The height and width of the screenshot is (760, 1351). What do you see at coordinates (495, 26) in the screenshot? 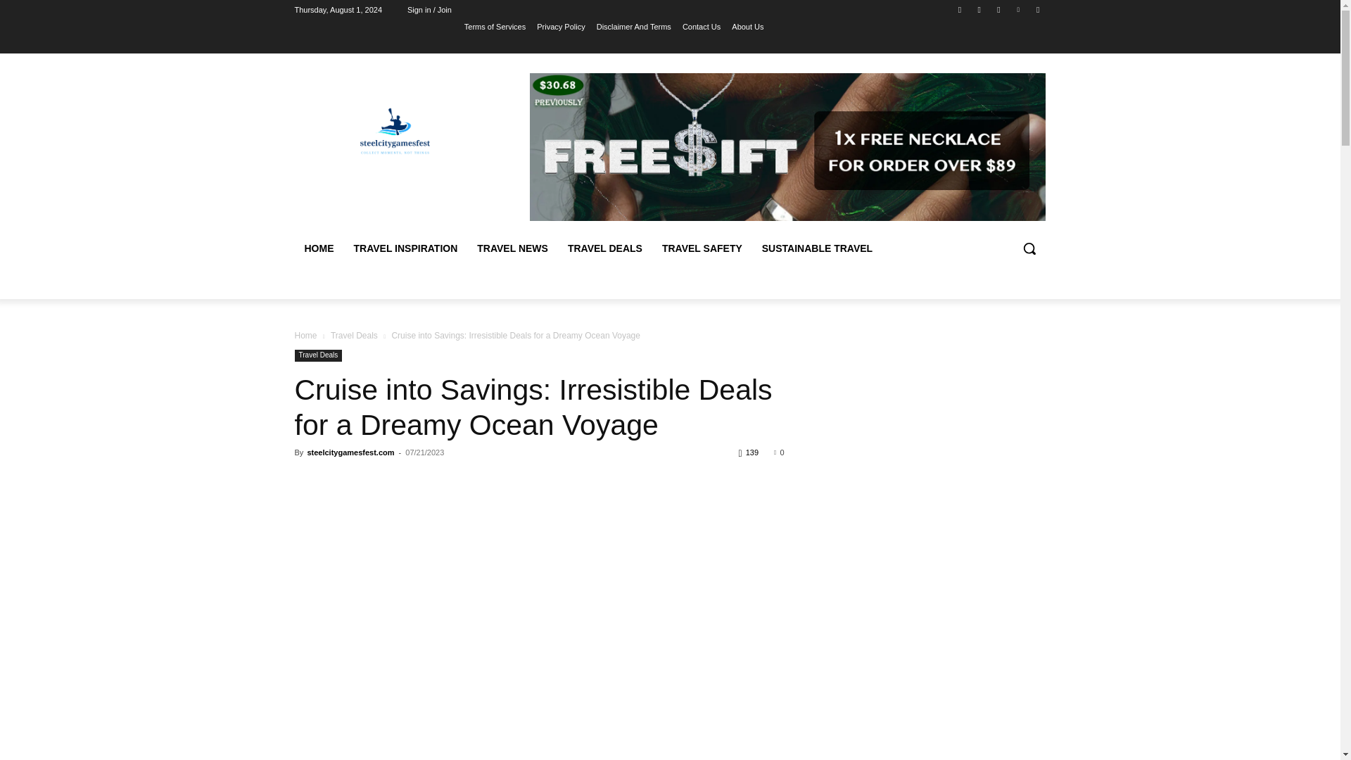
I see `Terms of Services` at bounding box center [495, 26].